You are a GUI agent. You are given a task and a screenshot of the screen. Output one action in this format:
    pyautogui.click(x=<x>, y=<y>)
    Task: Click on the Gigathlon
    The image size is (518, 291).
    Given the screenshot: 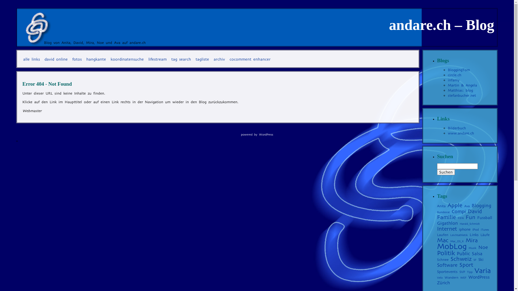 What is the action you would take?
    pyautogui.click(x=447, y=223)
    